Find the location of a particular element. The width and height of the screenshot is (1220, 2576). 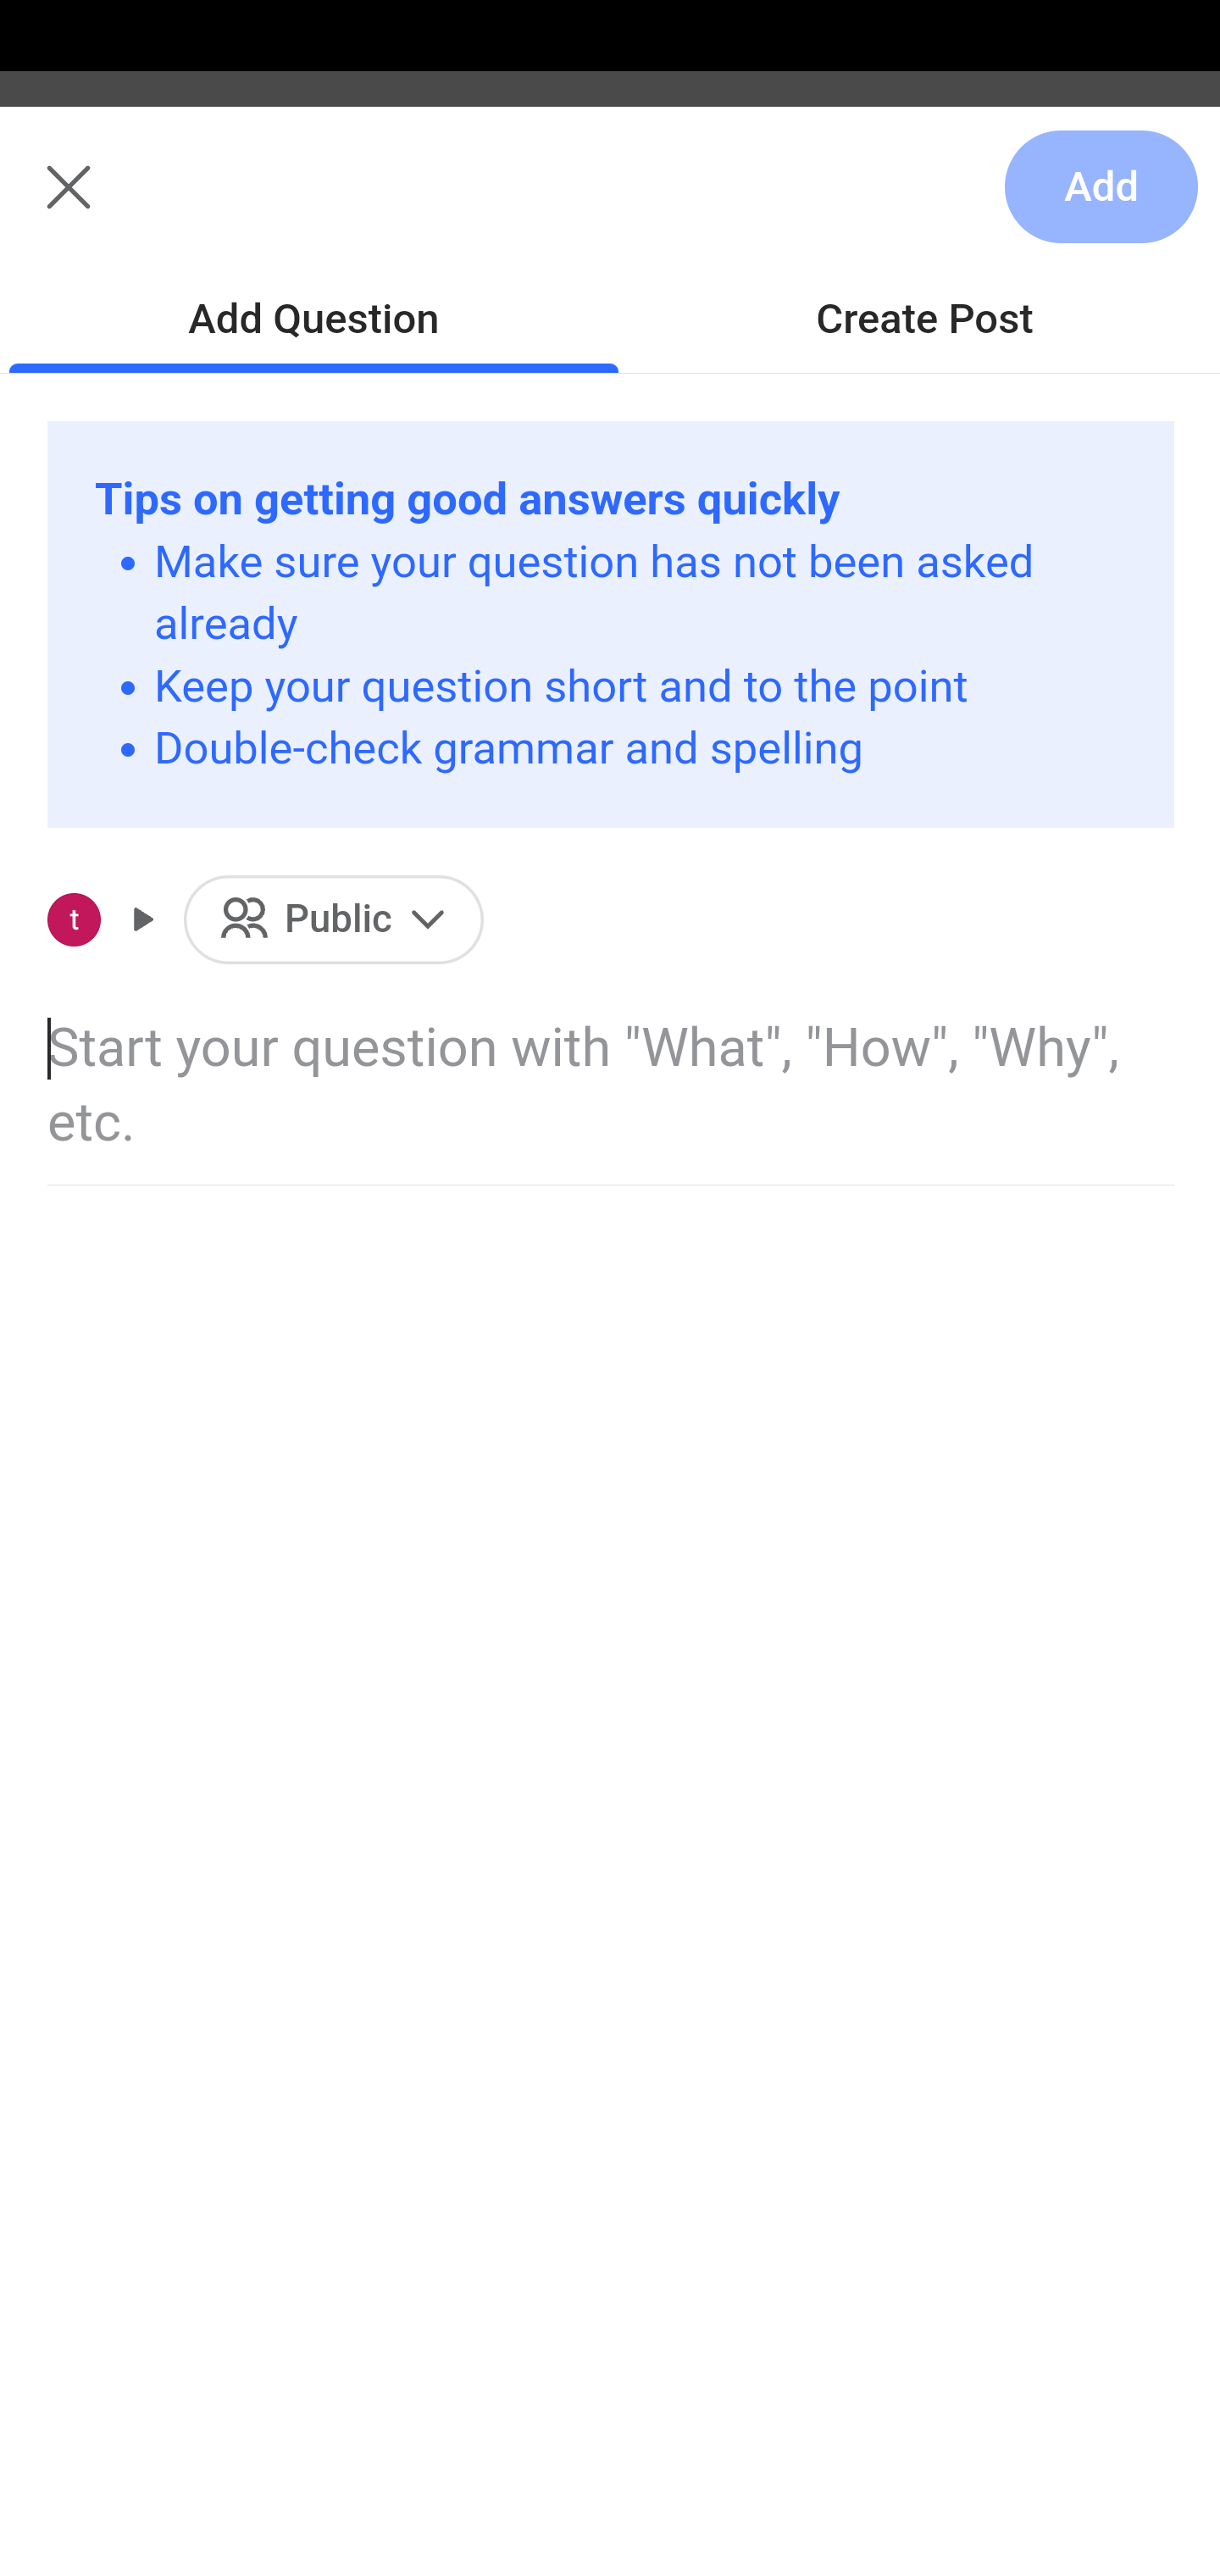

Me Home Search Add is located at coordinates (610, 206).